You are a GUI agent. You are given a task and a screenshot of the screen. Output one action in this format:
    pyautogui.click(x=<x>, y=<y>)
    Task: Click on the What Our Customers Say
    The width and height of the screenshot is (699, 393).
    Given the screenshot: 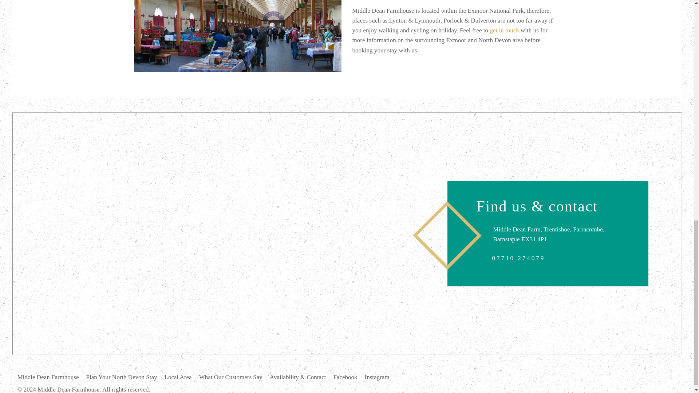 What is the action you would take?
    pyautogui.click(x=234, y=377)
    